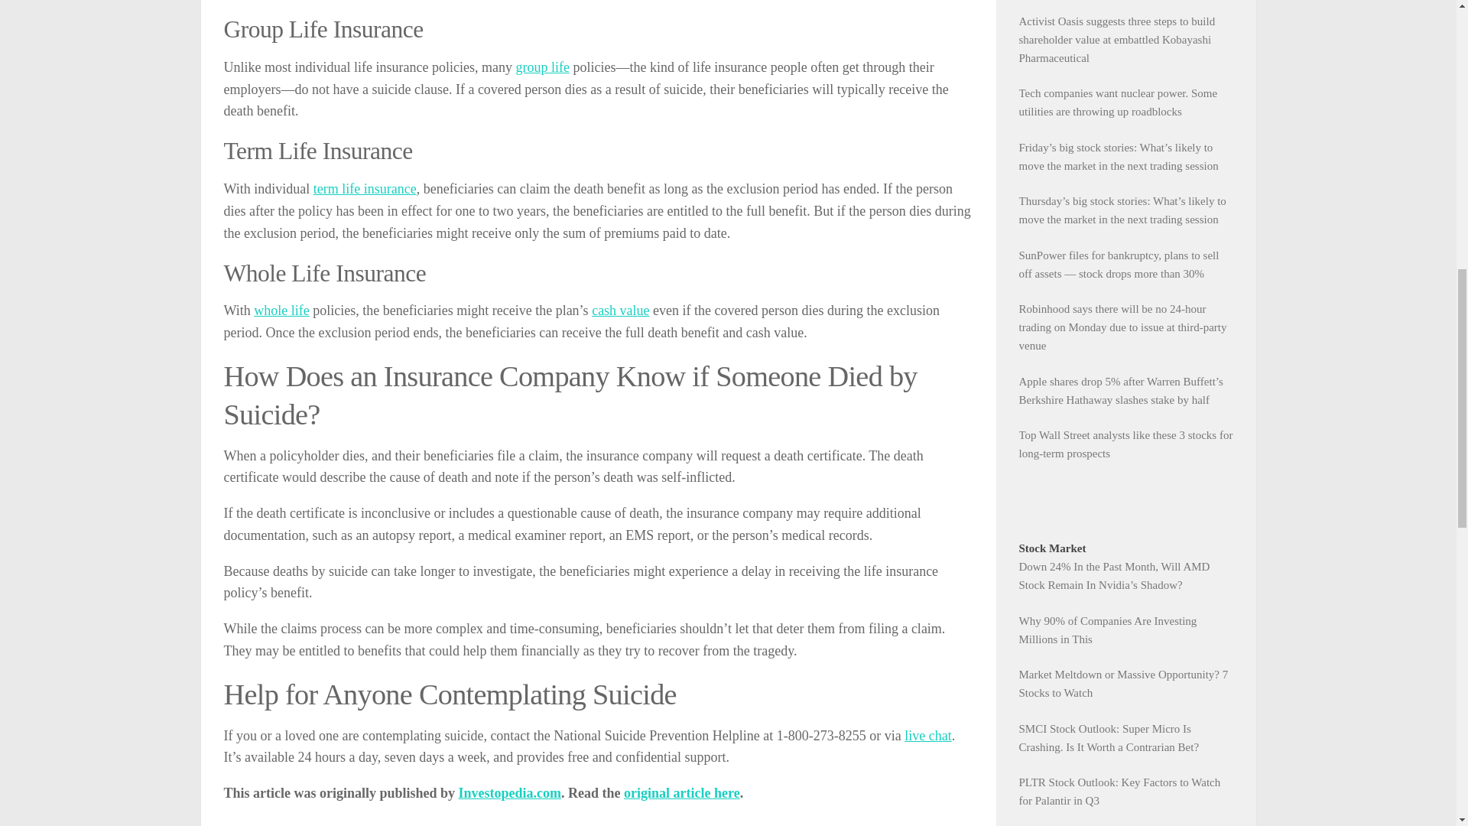 This screenshot has height=826, width=1468. What do you see at coordinates (510, 792) in the screenshot?
I see `Investopedia.com` at bounding box center [510, 792].